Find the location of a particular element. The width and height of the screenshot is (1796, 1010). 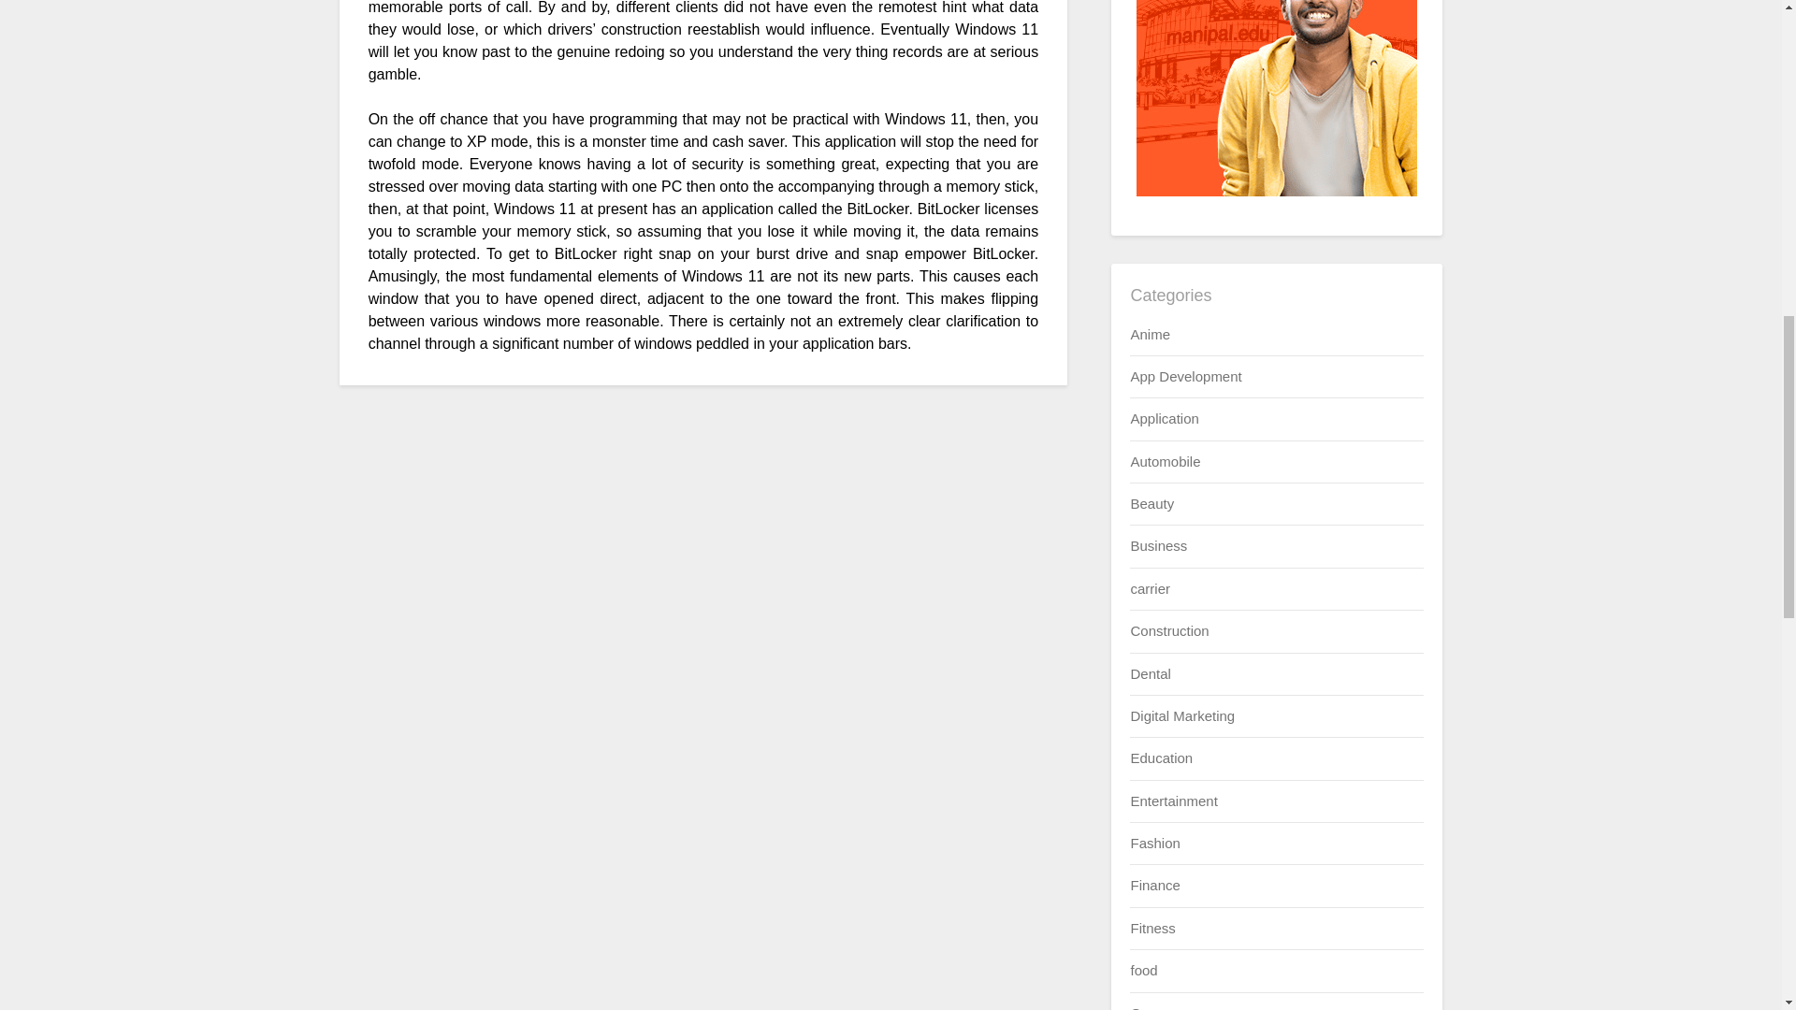

Digital Marketing is located at coordinates (1182, 716).